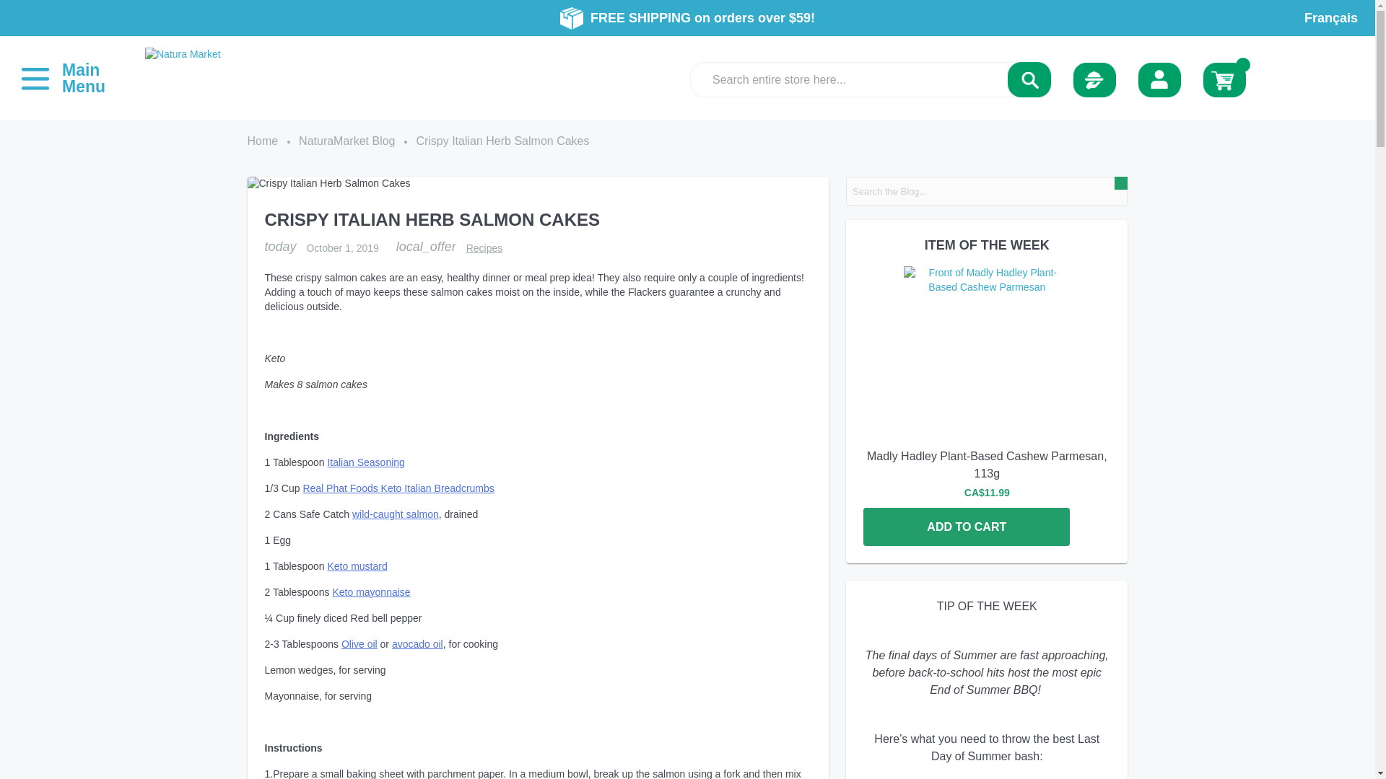  I want to click on Natura Market, so click(183, 71).